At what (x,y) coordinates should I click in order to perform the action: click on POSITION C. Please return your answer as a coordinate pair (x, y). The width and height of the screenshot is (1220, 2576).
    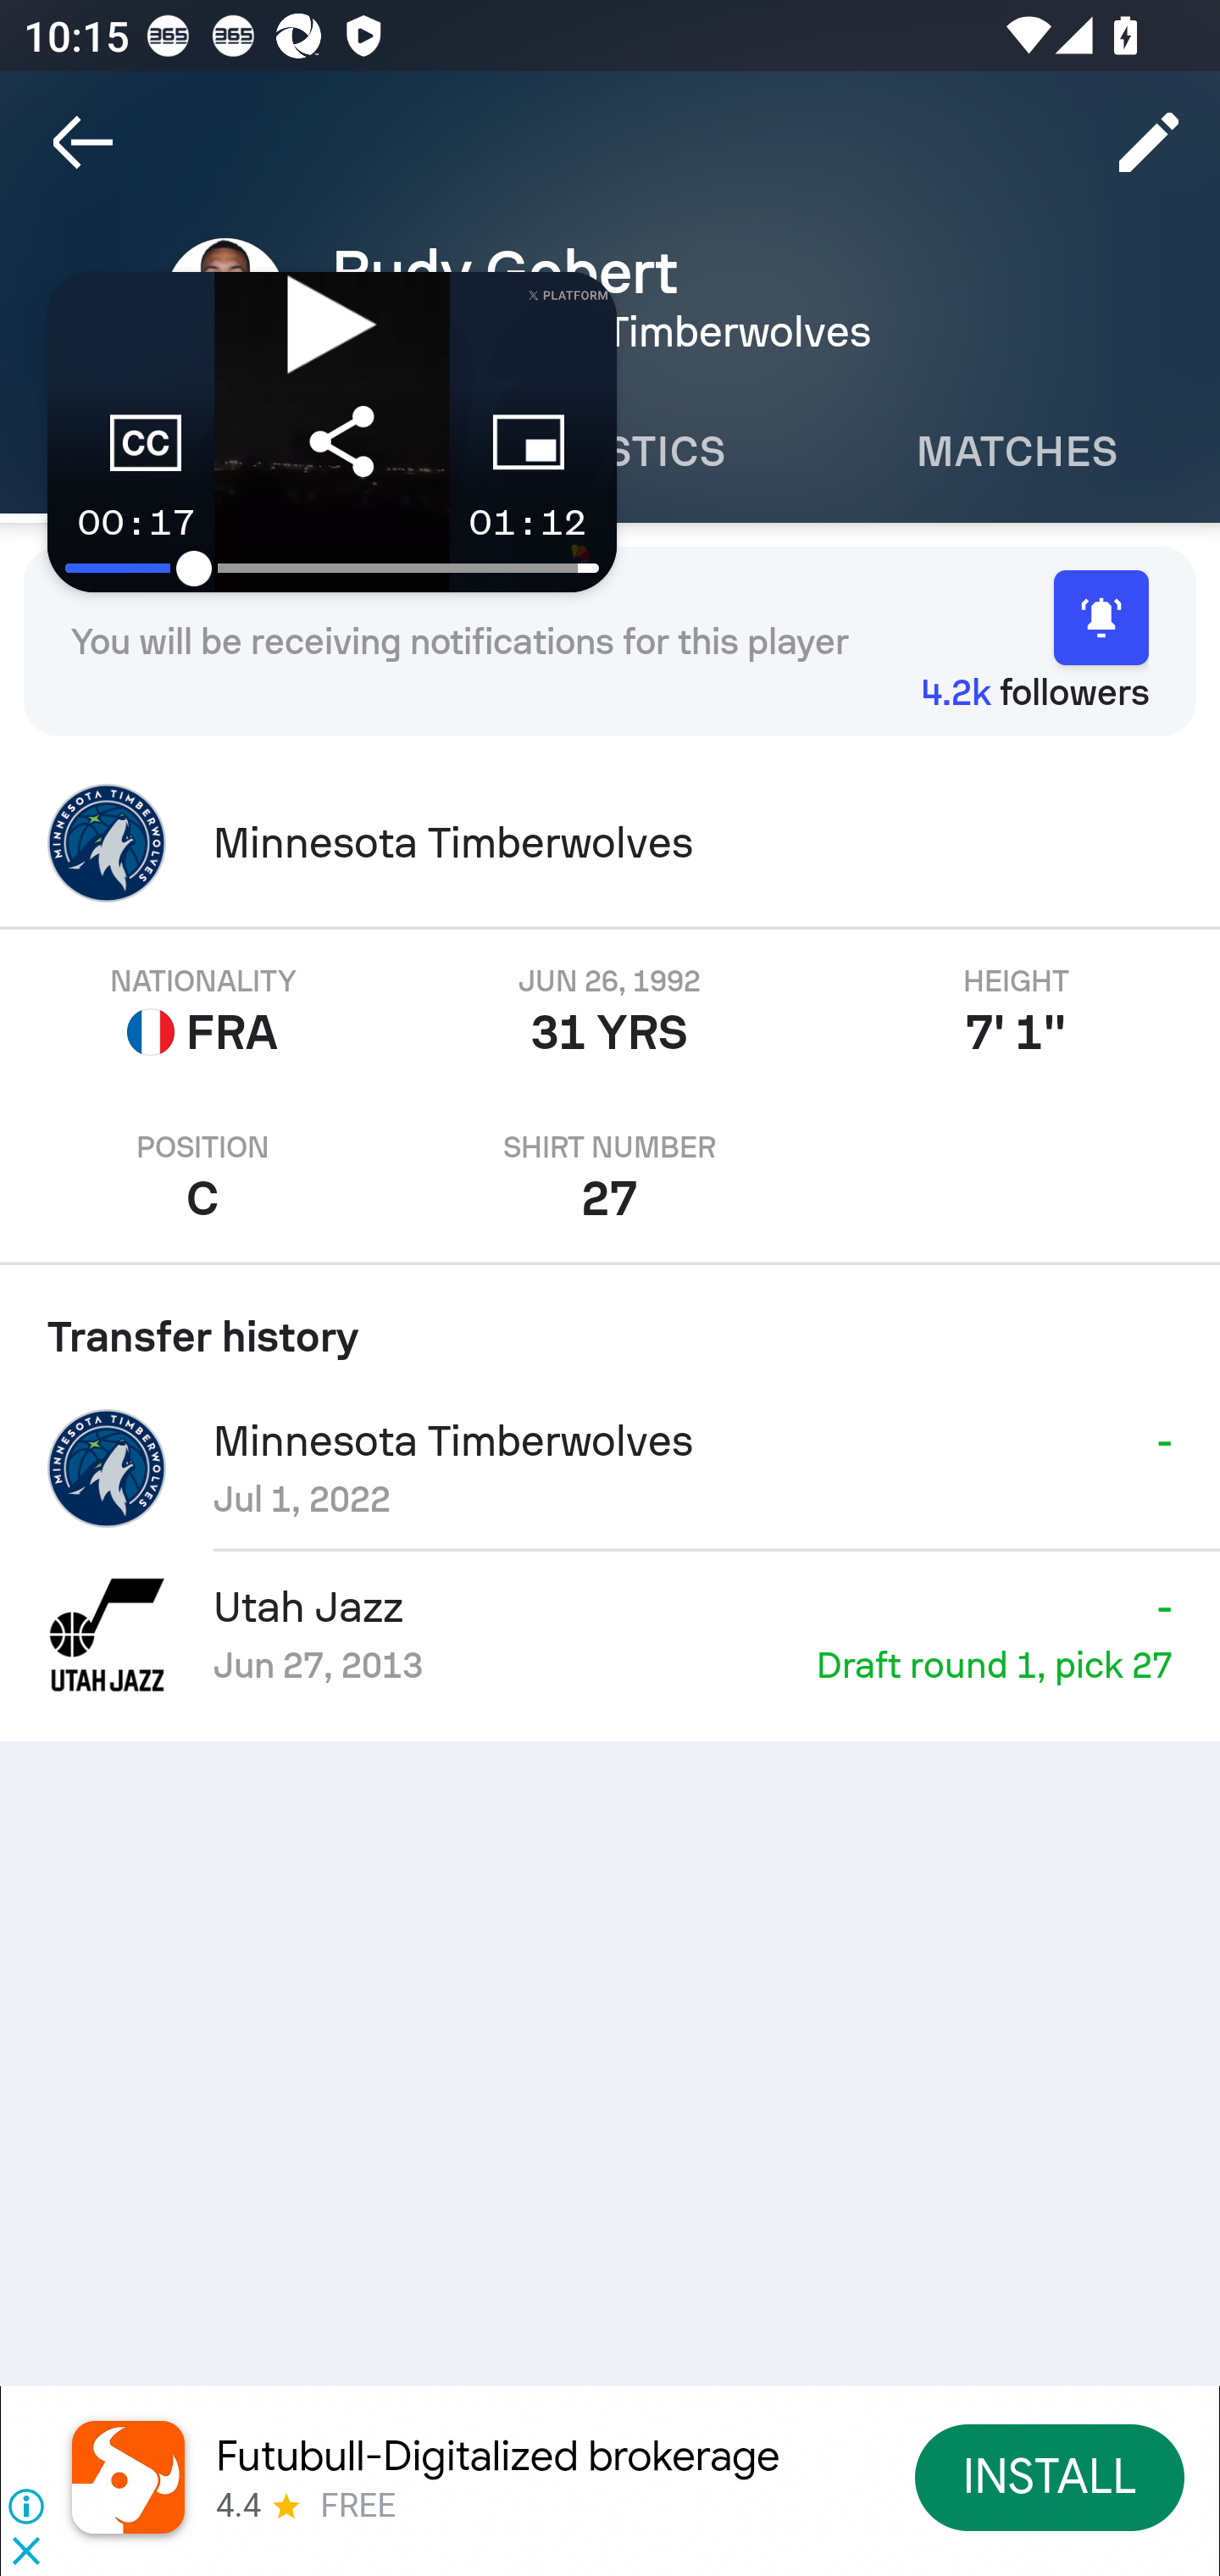
    Looking at the image, I should click on (203, 1178).